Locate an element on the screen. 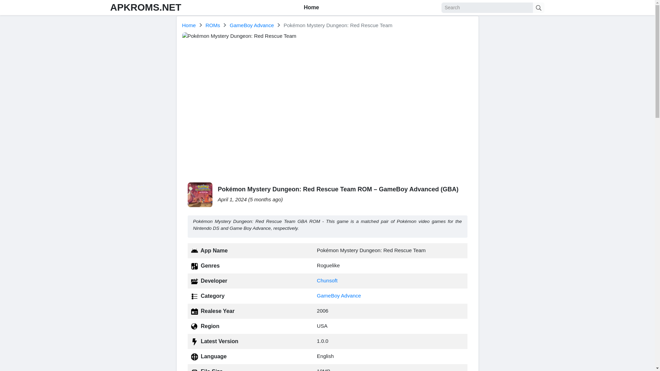 This screenshot has width=660, height=371. ROMs is located at coordinates (213, 25).